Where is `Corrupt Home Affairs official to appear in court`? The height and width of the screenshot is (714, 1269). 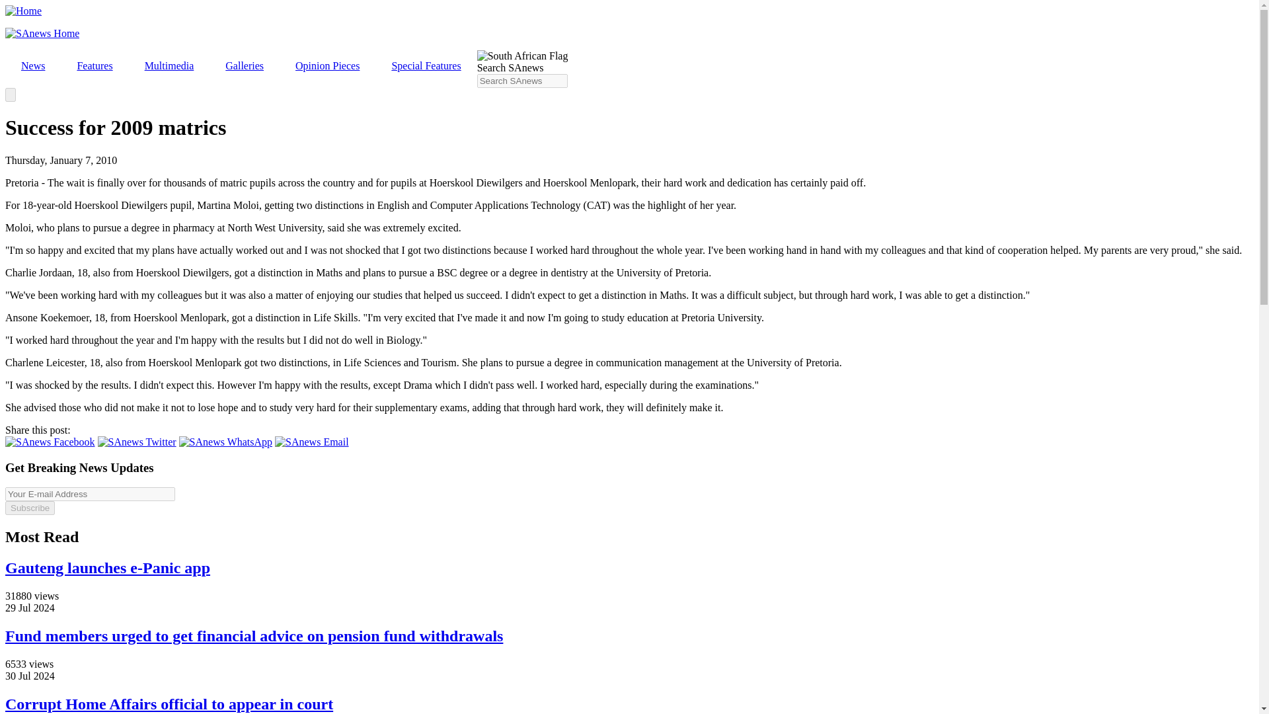 Corrupt Home Affairs official to appear in court is located at coordinates (169, 703).